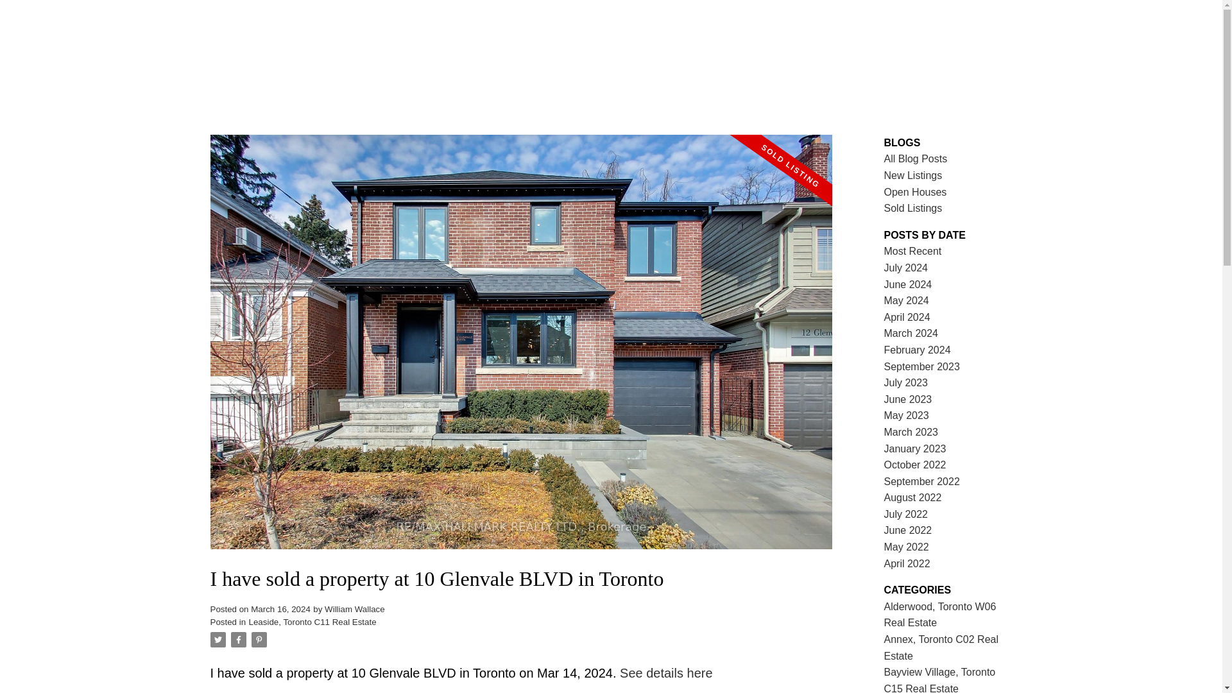 The image size is (1232, 693). I want to click on New Listings, so click(913, 175).